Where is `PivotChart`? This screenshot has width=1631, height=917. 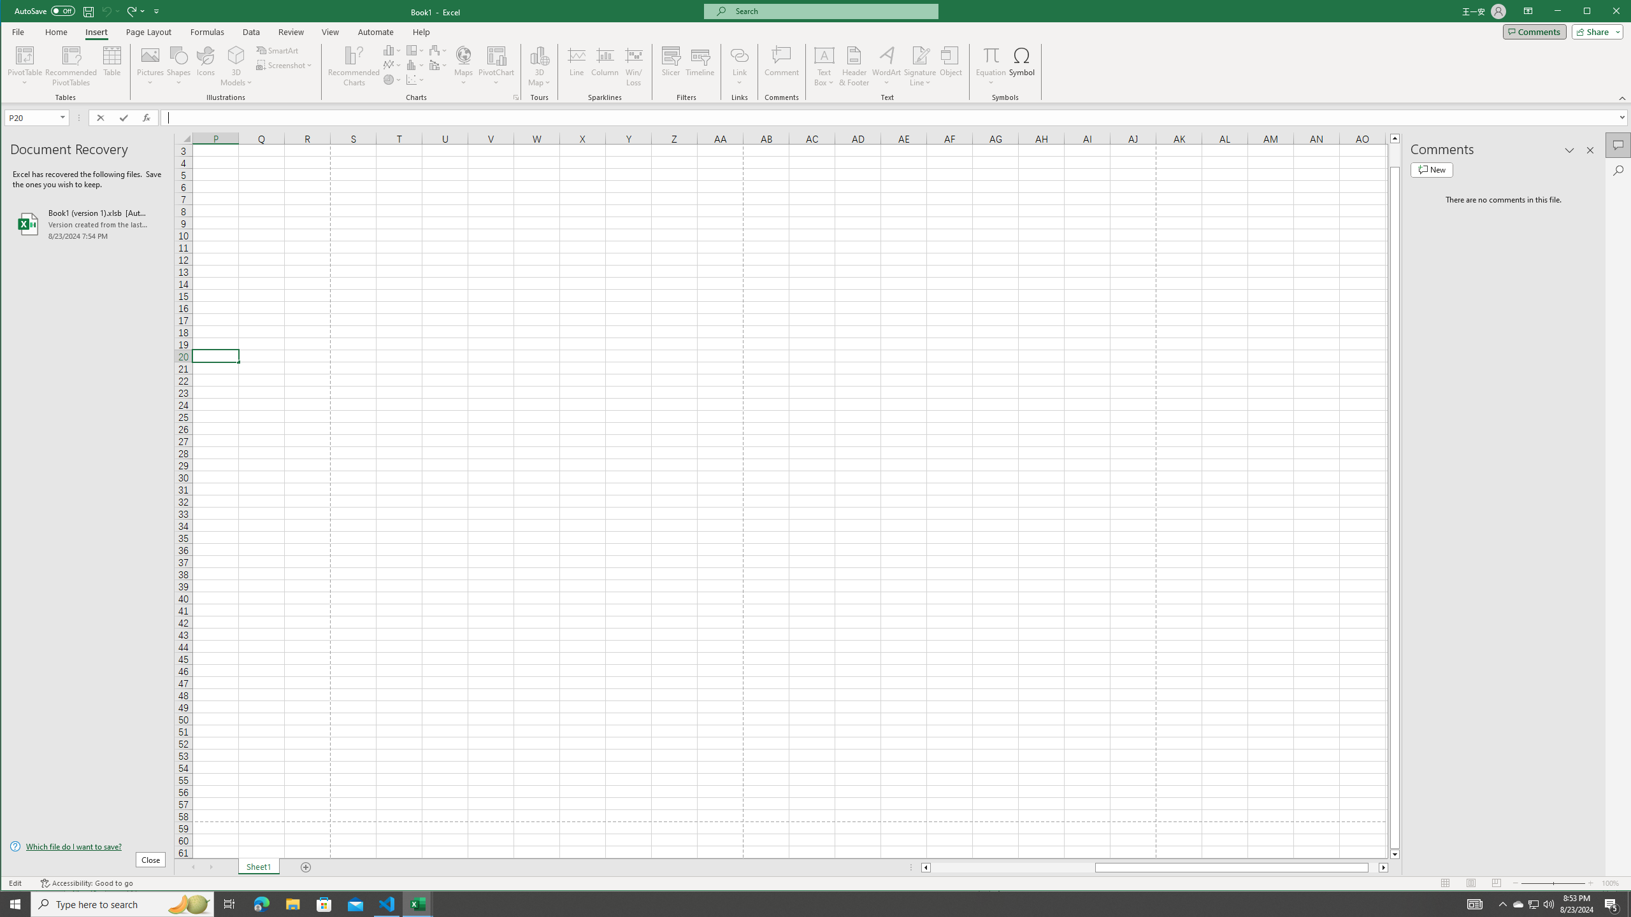
PivotChart is located at coordinates (496, 55).